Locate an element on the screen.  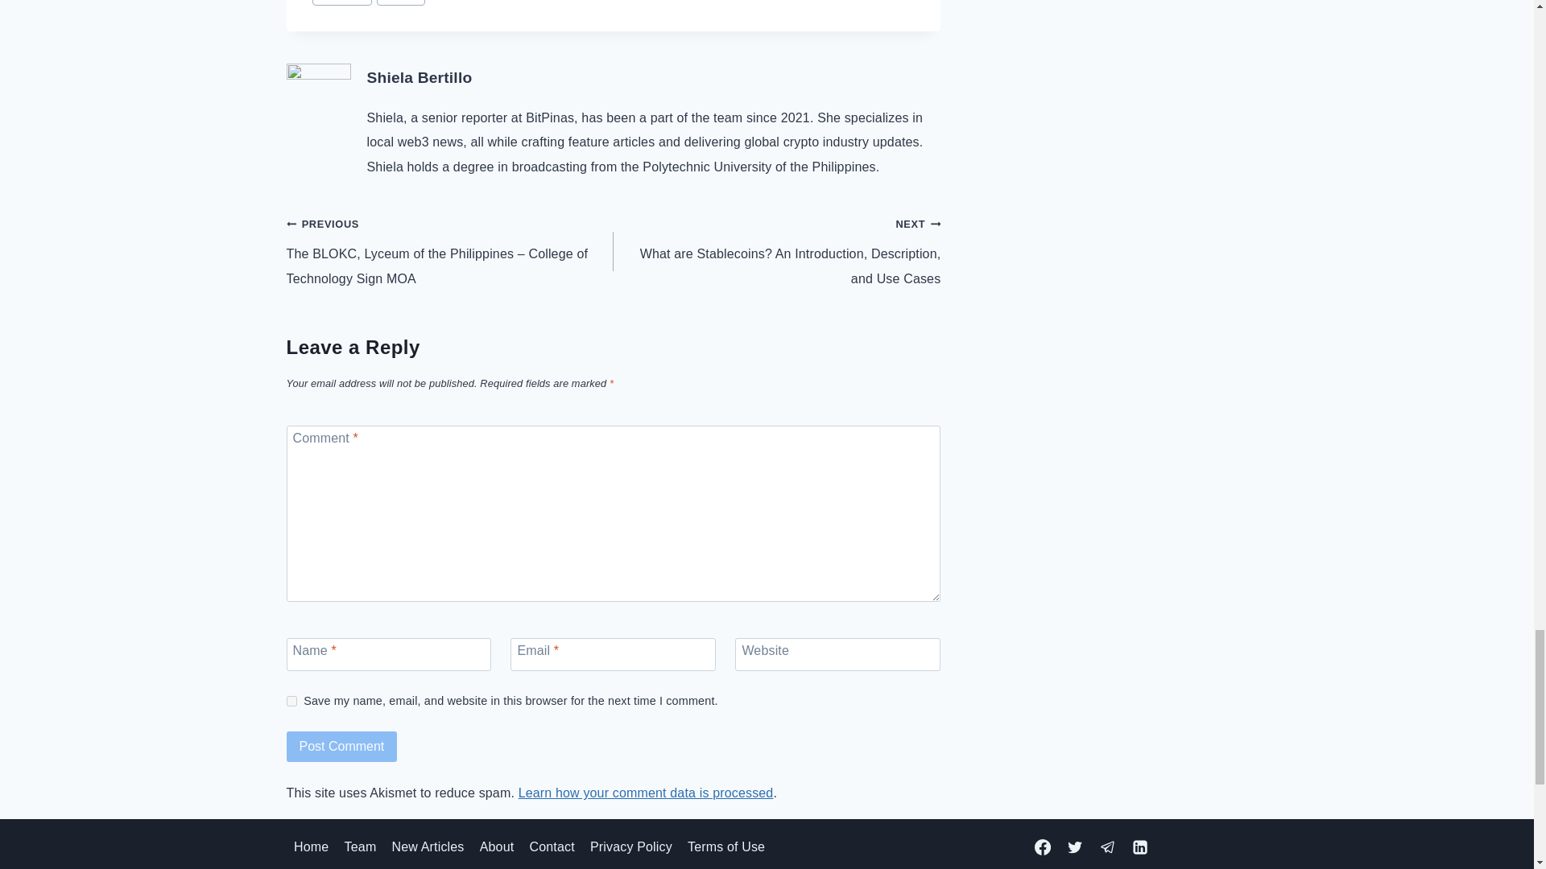
yes is located at coordinates (291, 702).